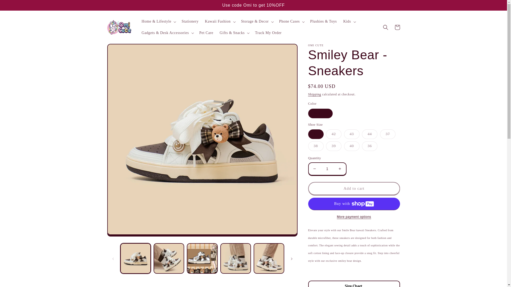 The height and width of the screenshot is (287, 511). Describe the element at coordinates (327, 169) in the screenshot. I see `1` at that location.